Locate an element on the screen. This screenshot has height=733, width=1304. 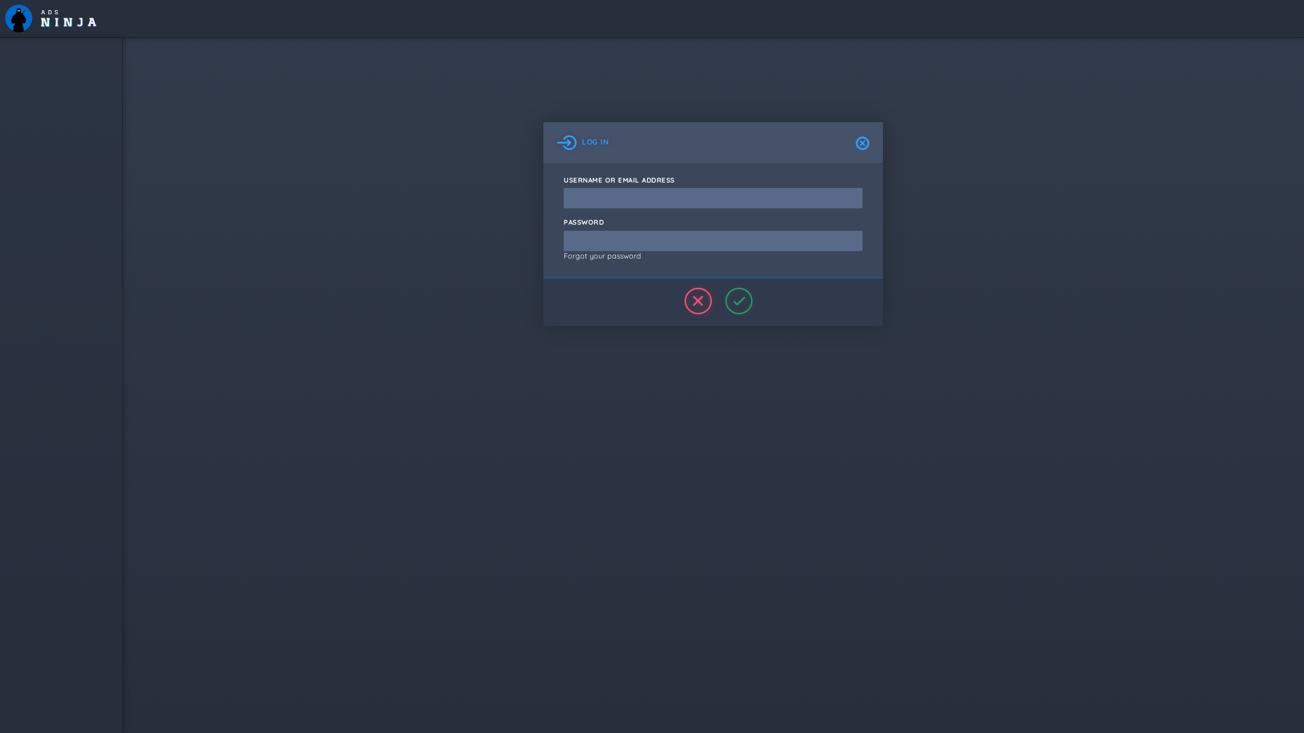
LOG IN is located at coordinates (733, 302).